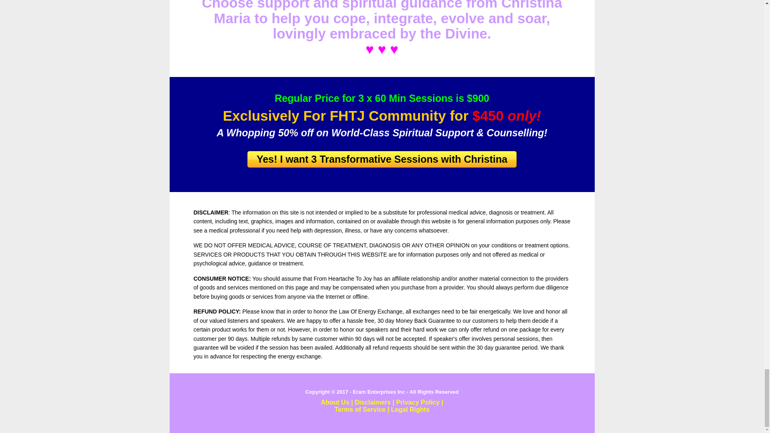 Image resolution: width=770 pixels, height=433 pixels. What do you see at coordinates (372, 402) in the screenshot?
I see `Disclaimers` at bounding box center [372, 402].